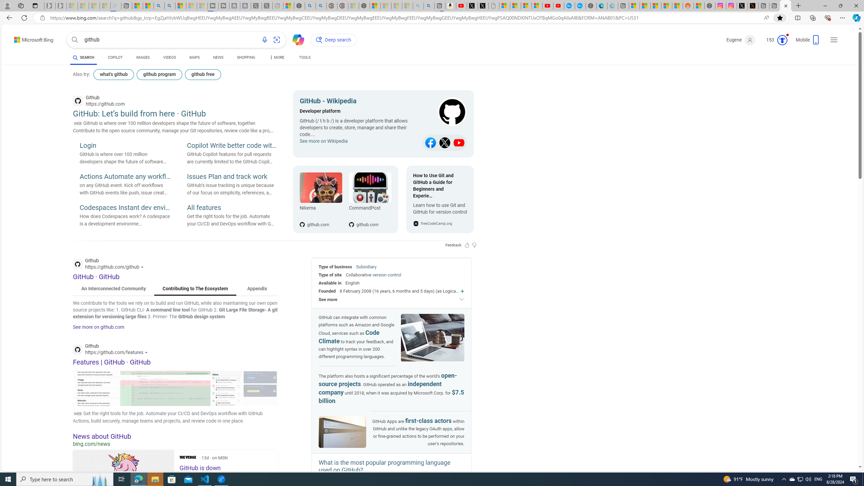  Describe the element at coordinates (493, 6) in the screenshot. I see `Untitled` at that location.